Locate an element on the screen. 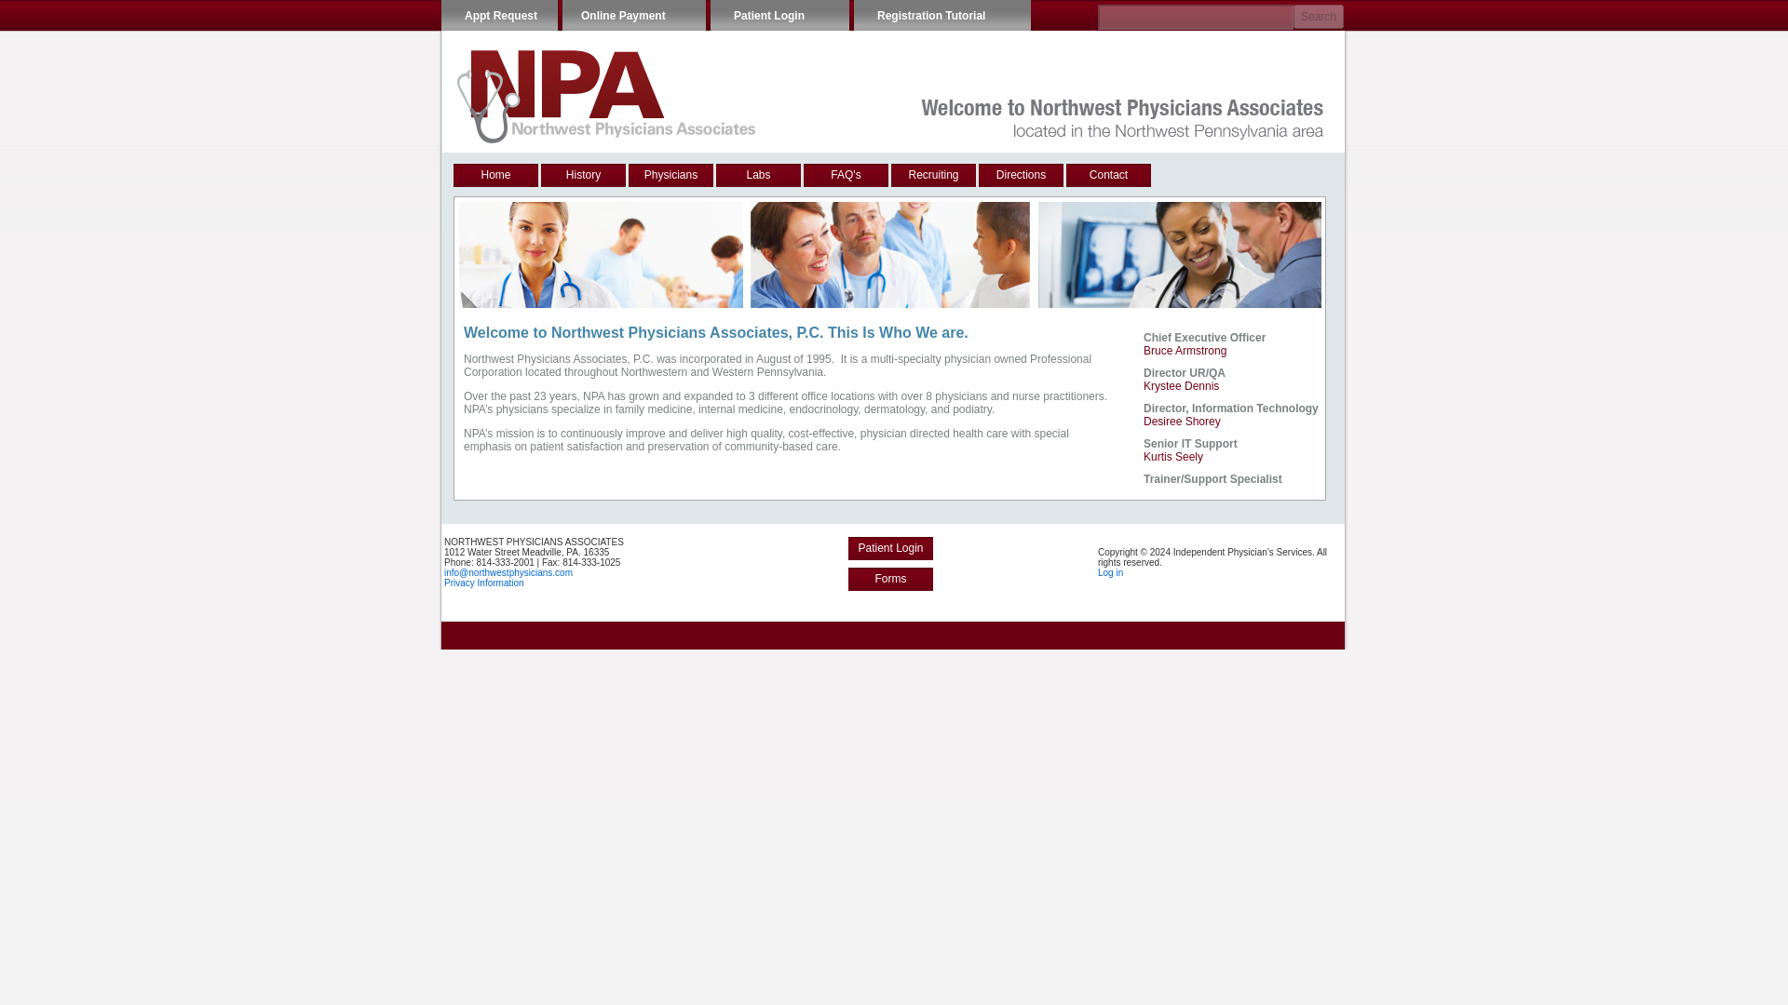  Online Payment is located at coordinates (634, 15).